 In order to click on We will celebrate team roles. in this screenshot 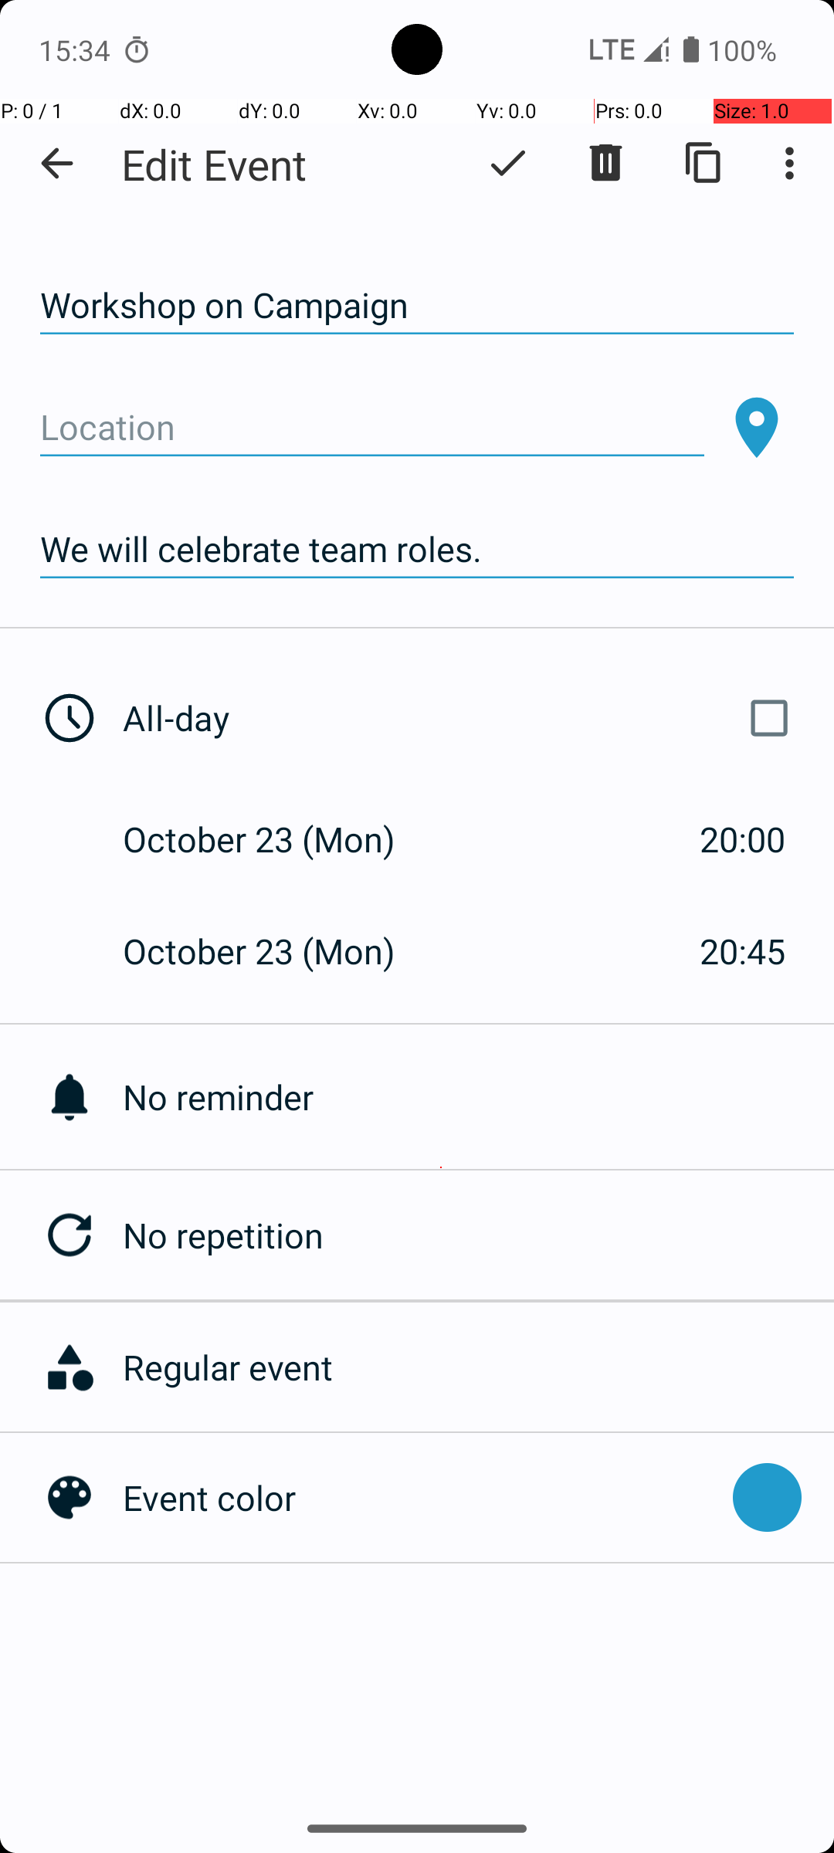, I will do `click(417, 550)`.